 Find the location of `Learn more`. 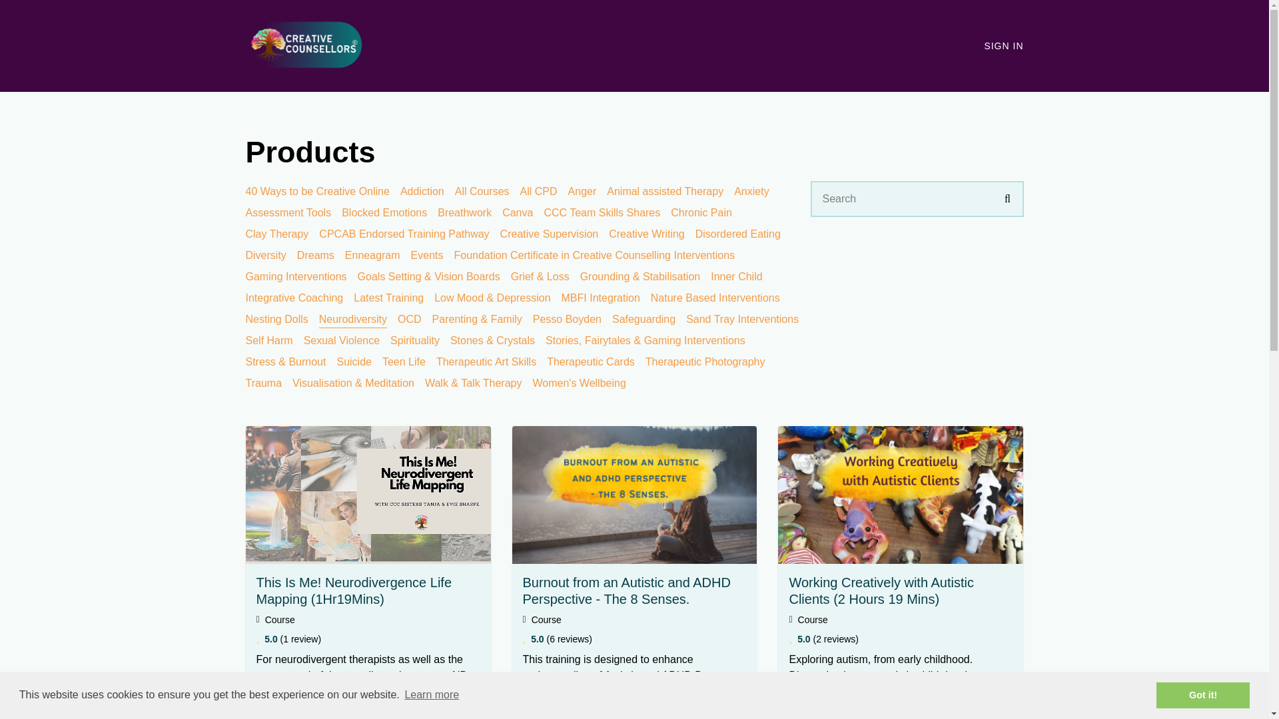

Learn more is located at coordinates (430, 699).